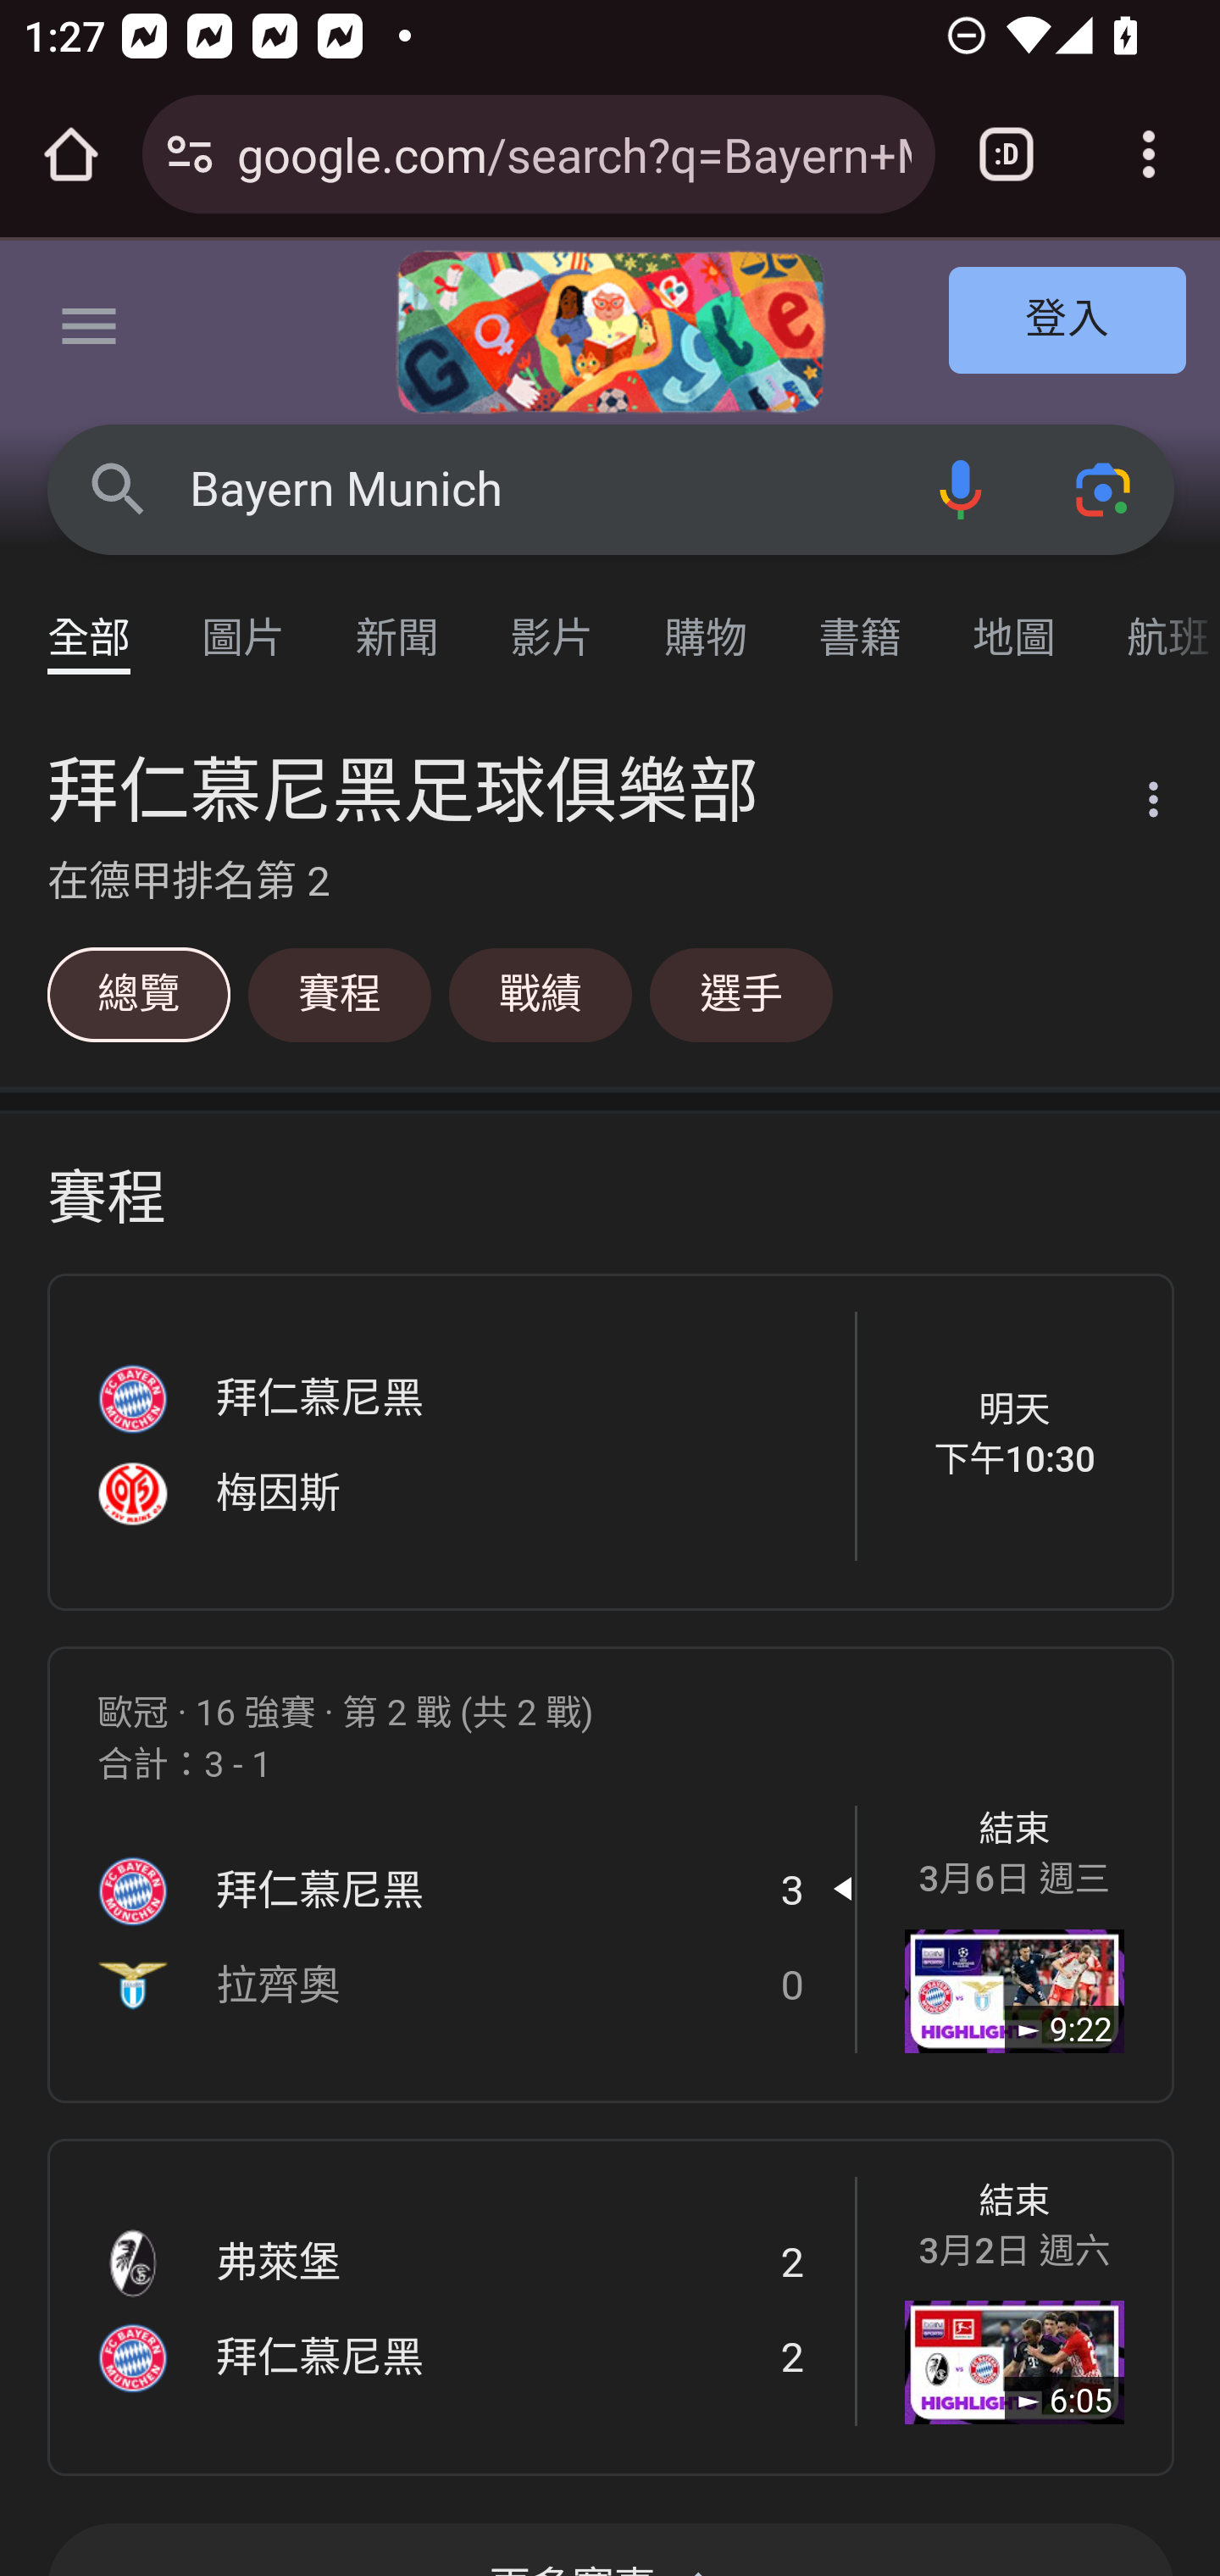  What do you see at coordinates (244, 622) in the screenshot?
I see `圖片` at bounding box center [244, 622].